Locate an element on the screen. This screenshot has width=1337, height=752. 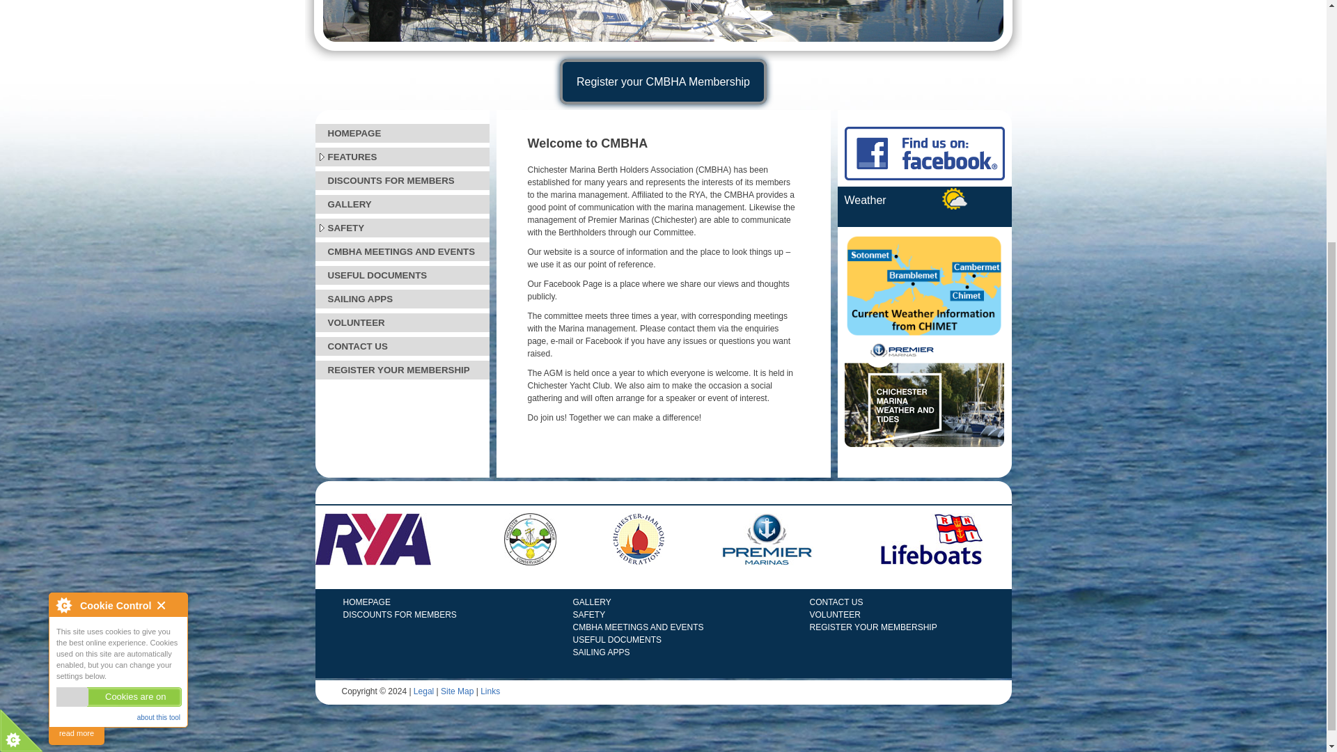
DISCOUNTS FOR MEMBERS is located at coordinates (401, 181).